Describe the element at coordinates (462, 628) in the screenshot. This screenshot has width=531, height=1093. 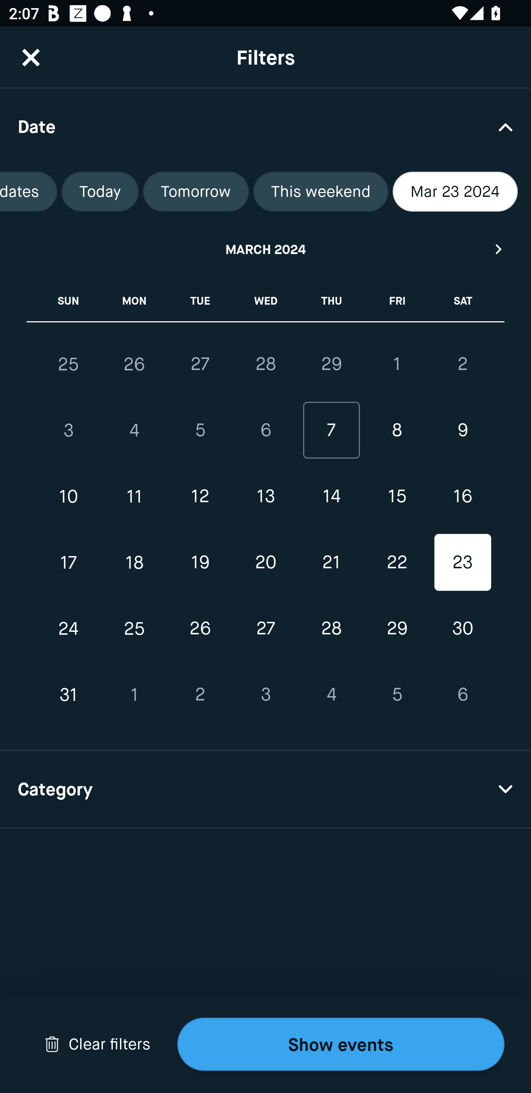
I see `30` at that location.